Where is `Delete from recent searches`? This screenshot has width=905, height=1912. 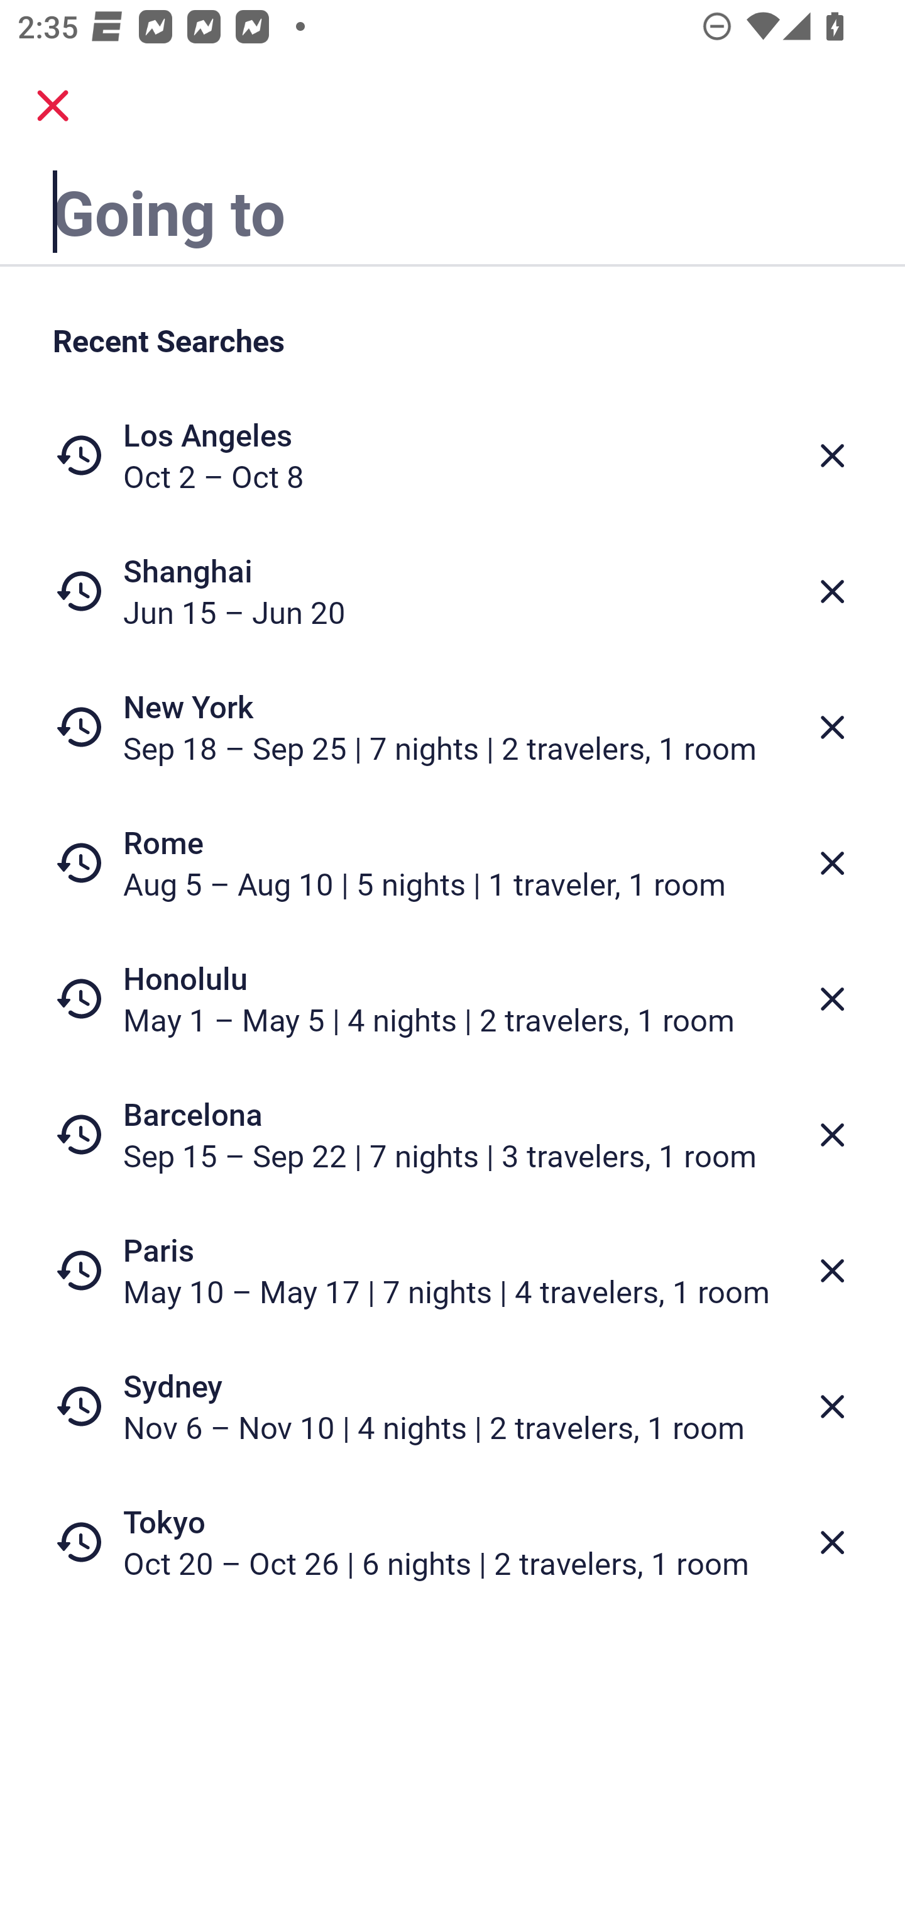
Delete from recent searches is located at coordinates (832, 999).